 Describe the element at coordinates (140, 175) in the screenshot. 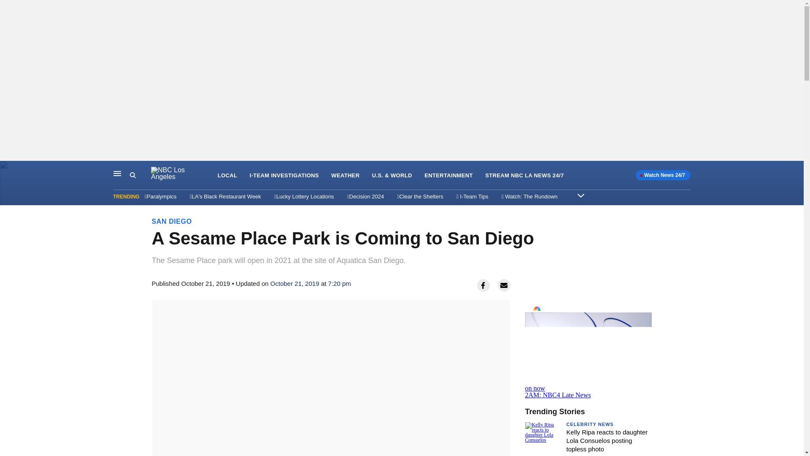

I see `Search` at that location.